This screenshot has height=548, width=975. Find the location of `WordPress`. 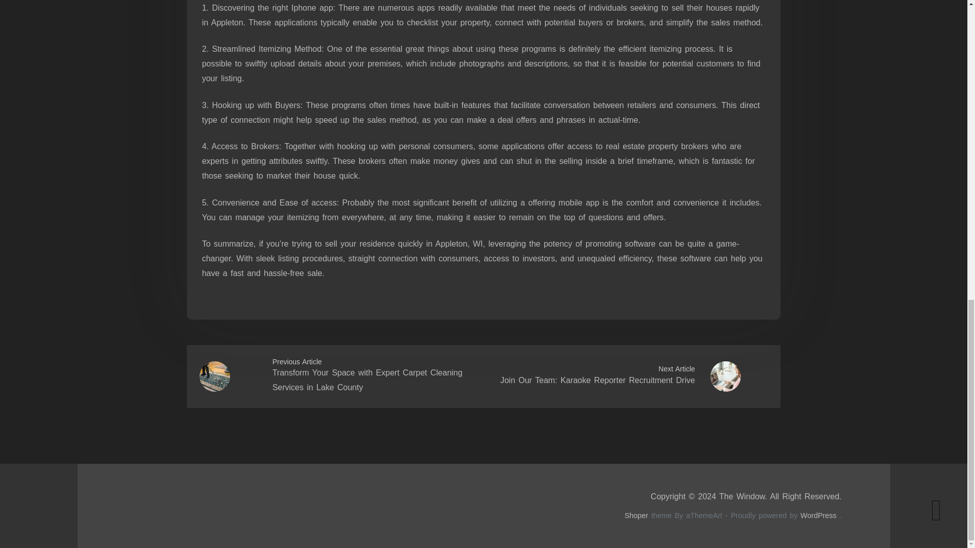

WordPress is located at coordinates (819, 515).